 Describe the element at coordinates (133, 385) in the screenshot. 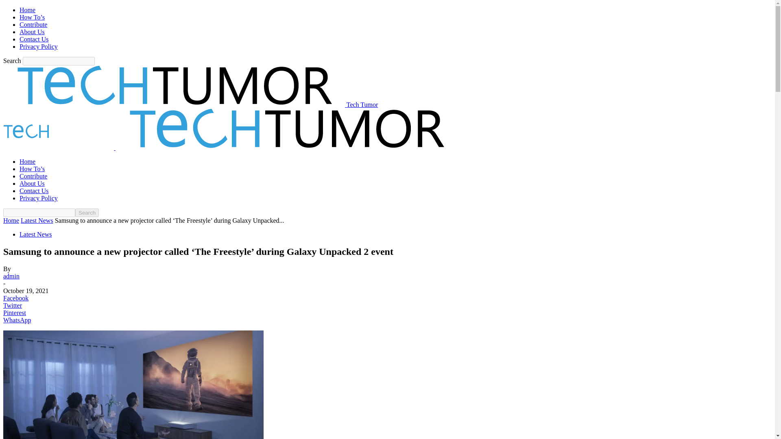

I see `samsung premiere projector` at that location.